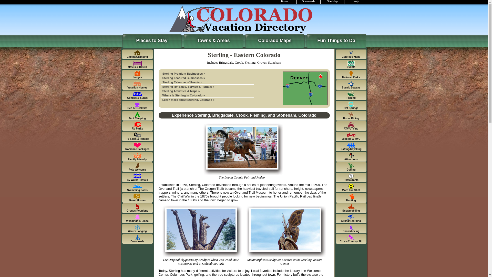  I want to click on Help, so click(356, 2).